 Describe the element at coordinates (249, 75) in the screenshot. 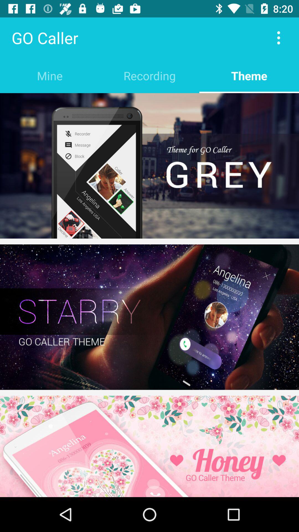

I see `press the item to the right of the recording` at that location.